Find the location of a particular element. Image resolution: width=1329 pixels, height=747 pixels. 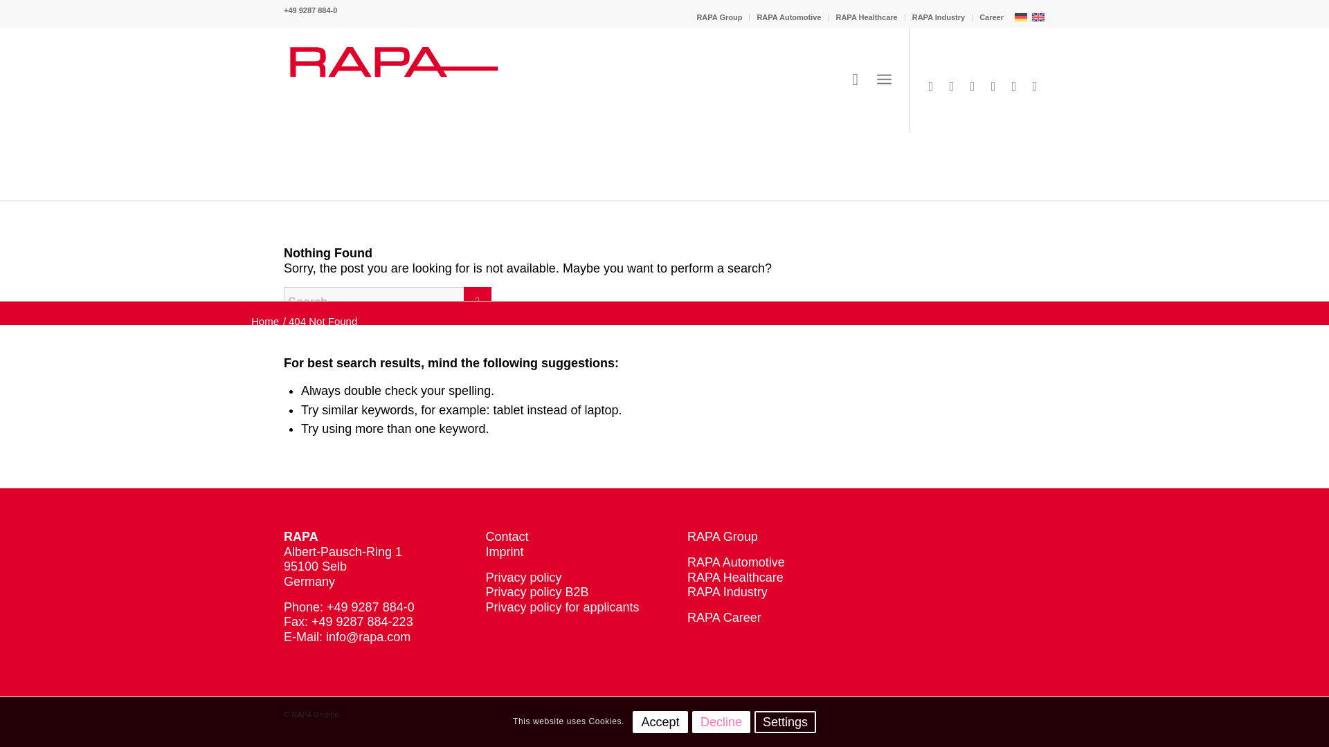

Deutsch is located at coordinates (1020, 17).